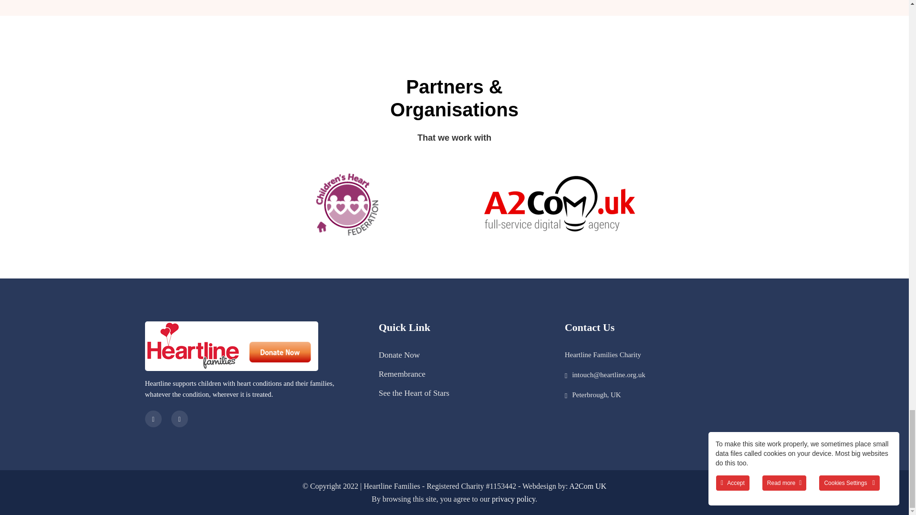  Describe the element at coordinates (402, 374) in the screenshot. I see `Remembrance` at that location.